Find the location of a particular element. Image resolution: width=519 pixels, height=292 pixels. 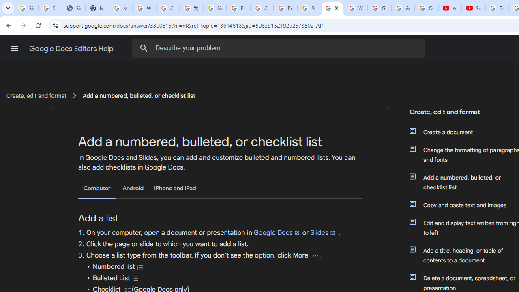

Main menu is located at coordinates (15, 48).